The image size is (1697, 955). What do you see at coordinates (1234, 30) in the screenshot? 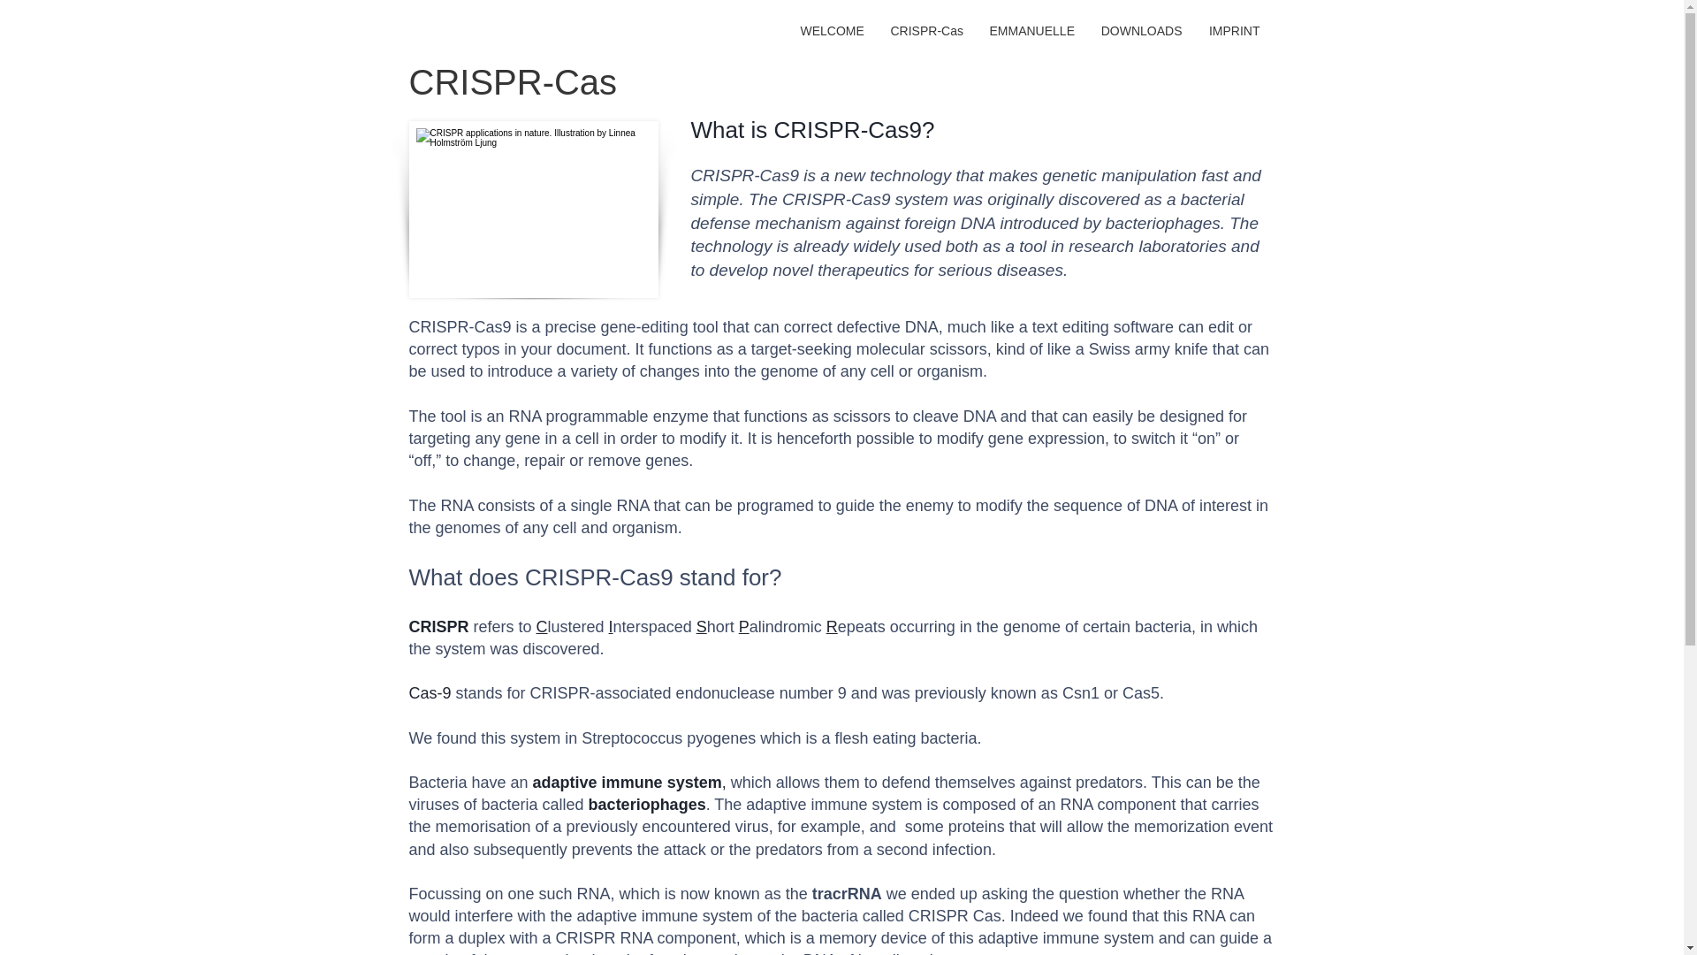
I see `IMPRINT` at bounding box center [1234, 30].